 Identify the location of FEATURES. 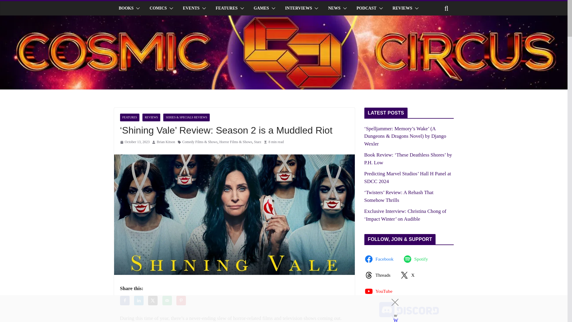
(226, 8).